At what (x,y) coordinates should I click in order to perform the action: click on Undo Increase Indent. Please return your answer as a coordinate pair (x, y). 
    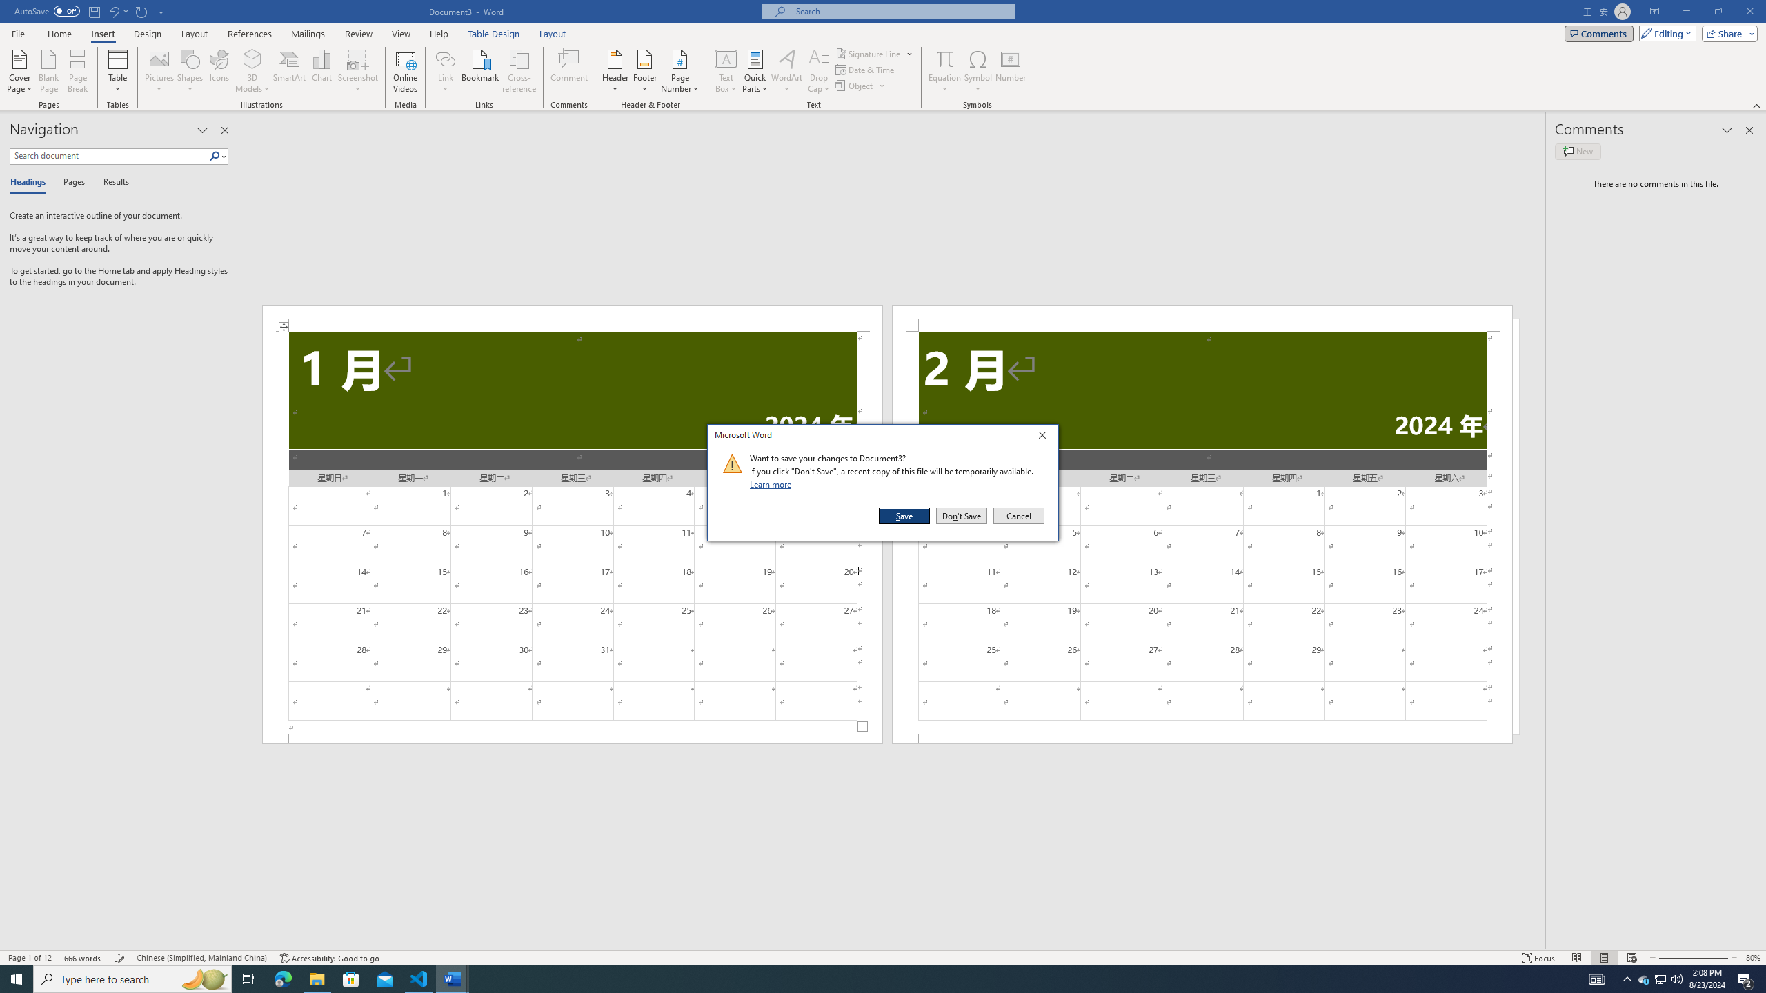
    Looking at the image, I should click on (117, 11).